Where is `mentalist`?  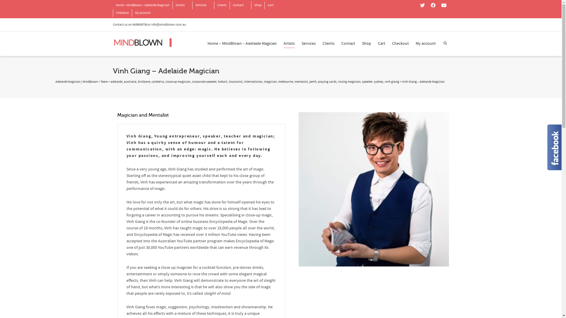 mentalist is located at coordinates (301, 82).